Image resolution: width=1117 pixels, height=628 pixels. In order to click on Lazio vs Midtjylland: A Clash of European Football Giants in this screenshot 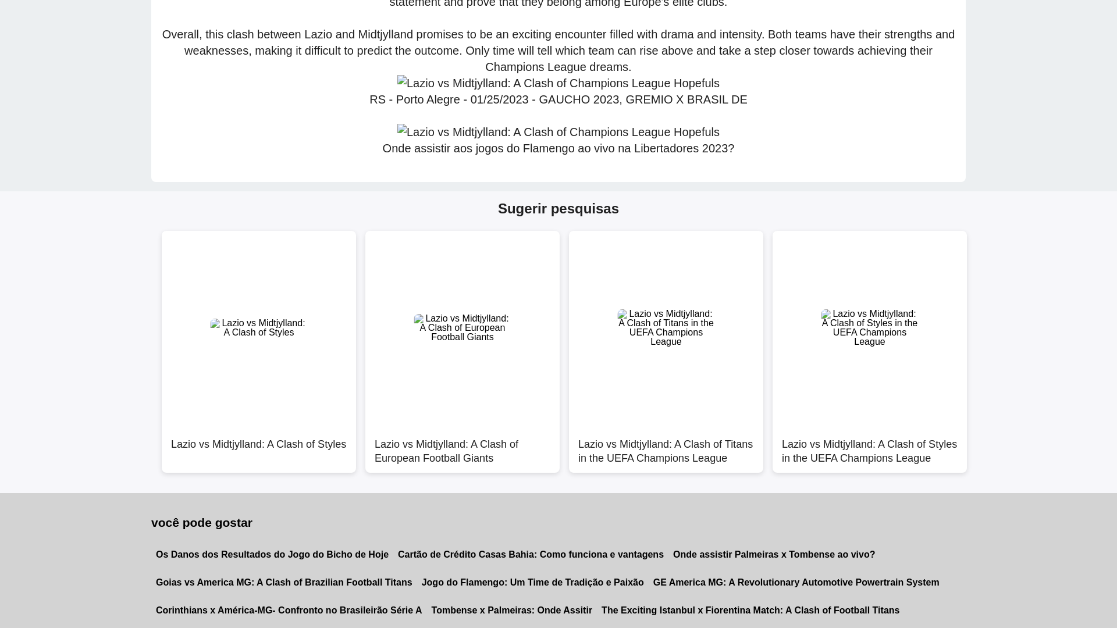, I will do `click(462, 445)`.